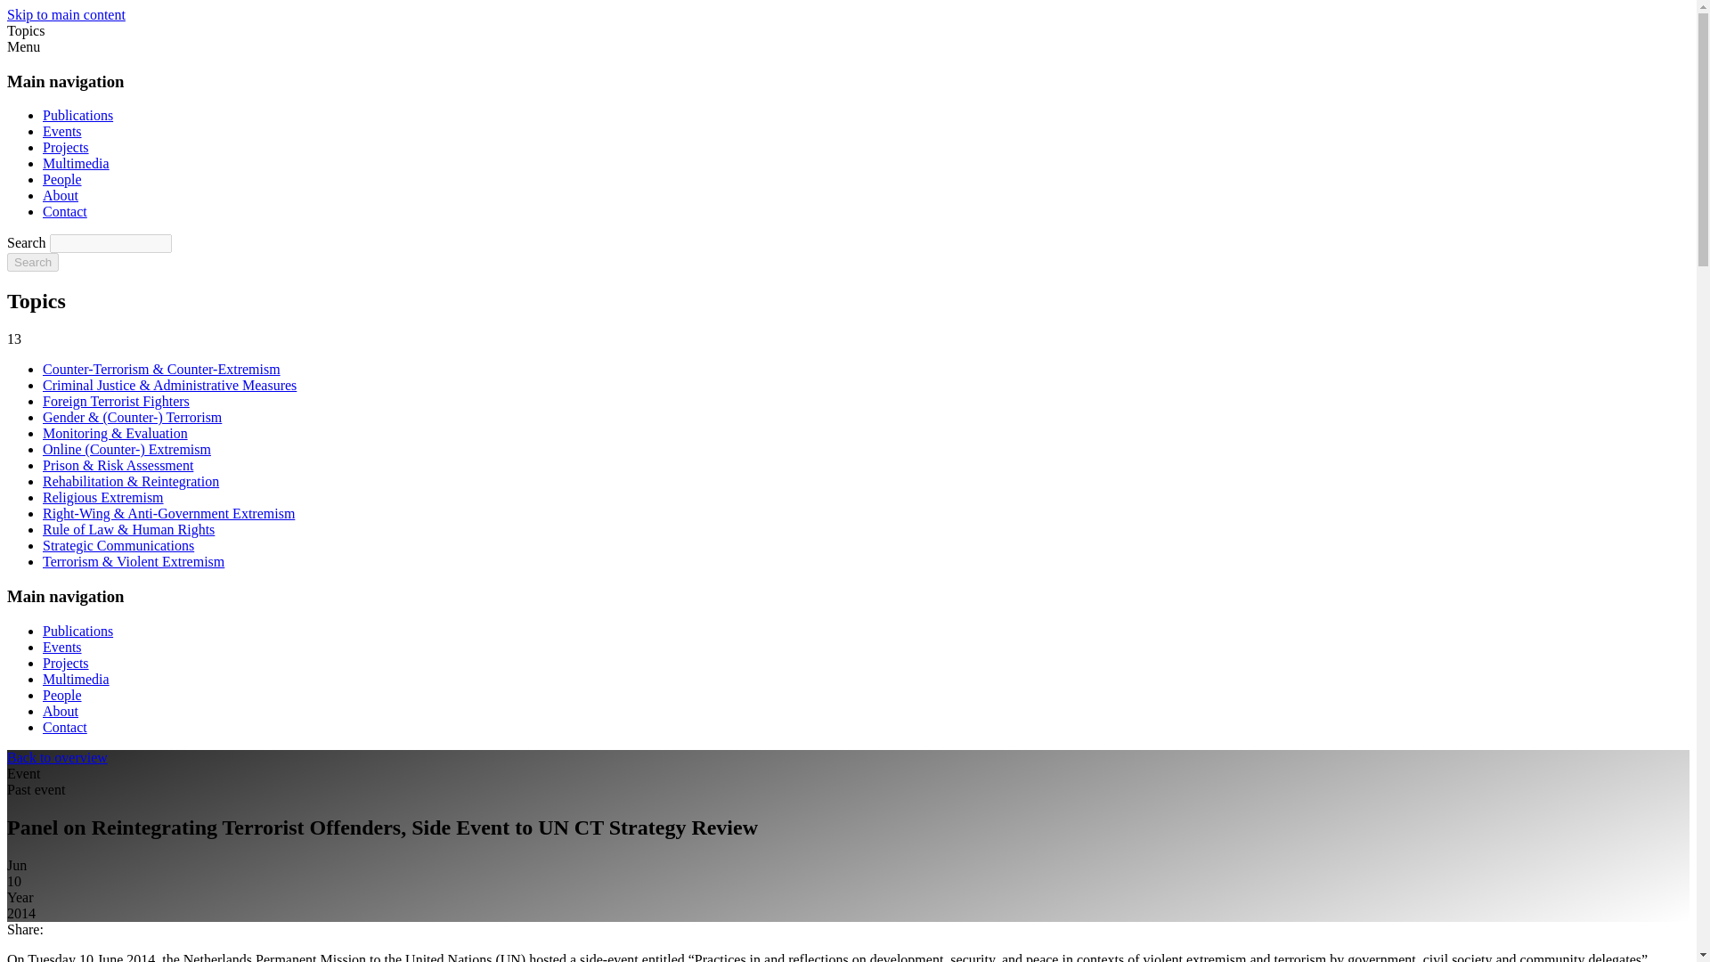 This screenshot has height=962, width=1710. What do you see at coordinates (62, 695) in the screenshot?
I see `People` at bounding box center [62, 695].